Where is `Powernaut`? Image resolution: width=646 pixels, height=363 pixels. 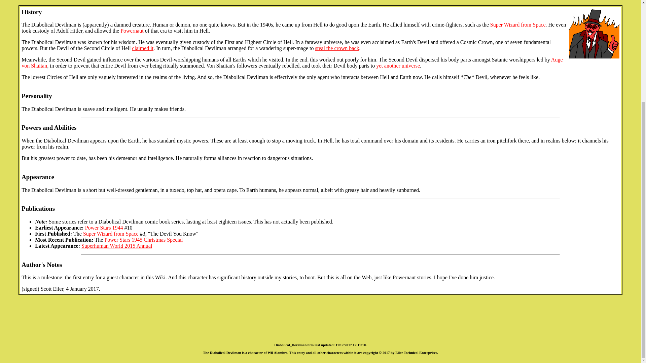
Powernaut is located at coordinates (132, 31).